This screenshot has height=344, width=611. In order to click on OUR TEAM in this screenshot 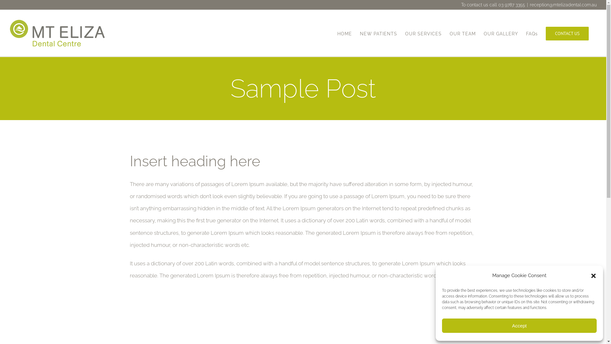, I will do `click(463, 33)`.